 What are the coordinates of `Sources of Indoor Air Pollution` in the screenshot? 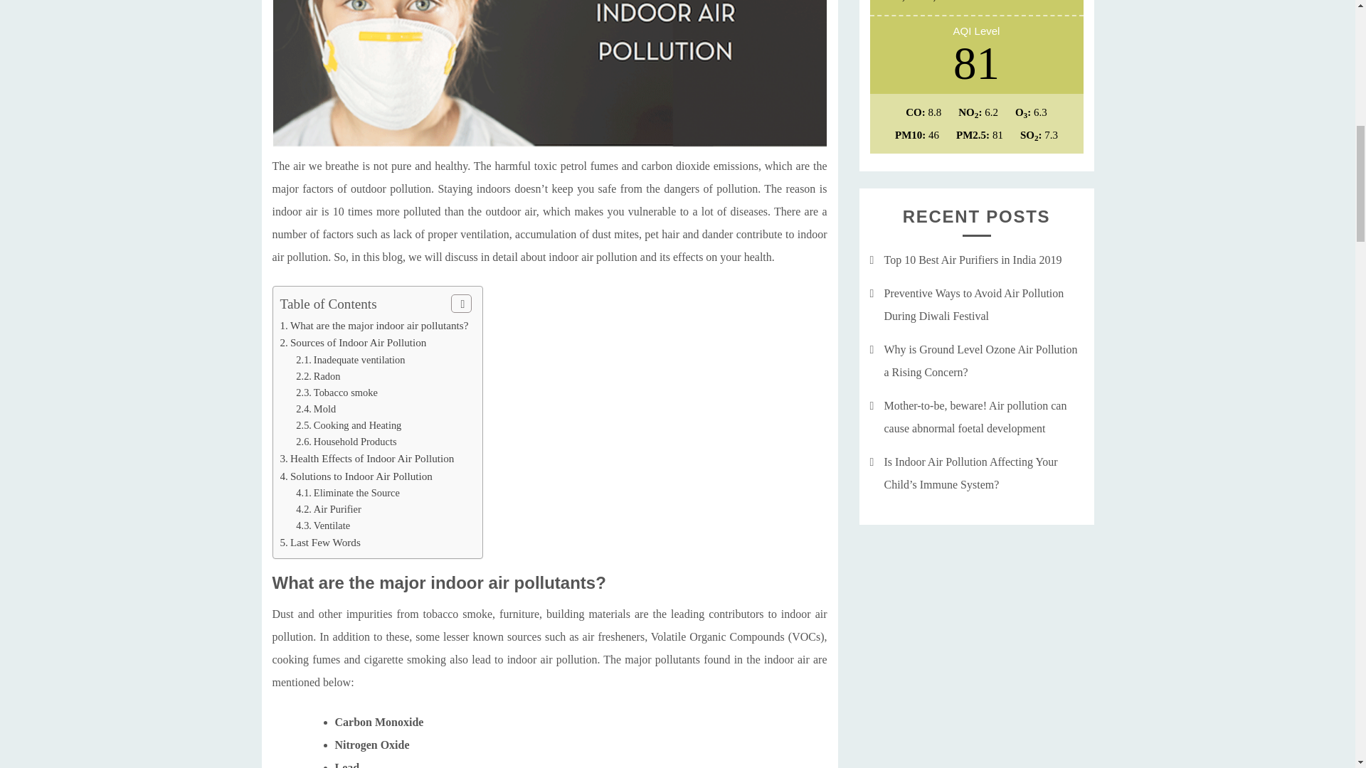 It's located at (358, 343).